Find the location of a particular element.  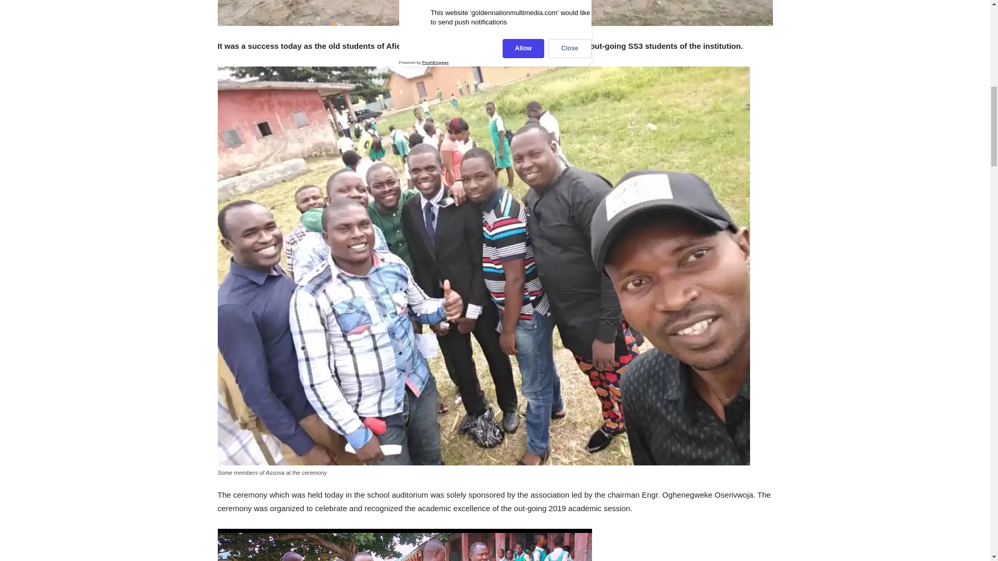

ASSOSA CELEBRATE OUT-STANDING STUDENTS is located at coordinates (495, 12).